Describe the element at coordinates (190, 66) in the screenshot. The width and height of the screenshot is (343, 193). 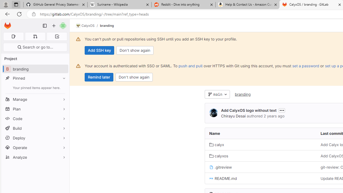
I see `push and pull` at that location.